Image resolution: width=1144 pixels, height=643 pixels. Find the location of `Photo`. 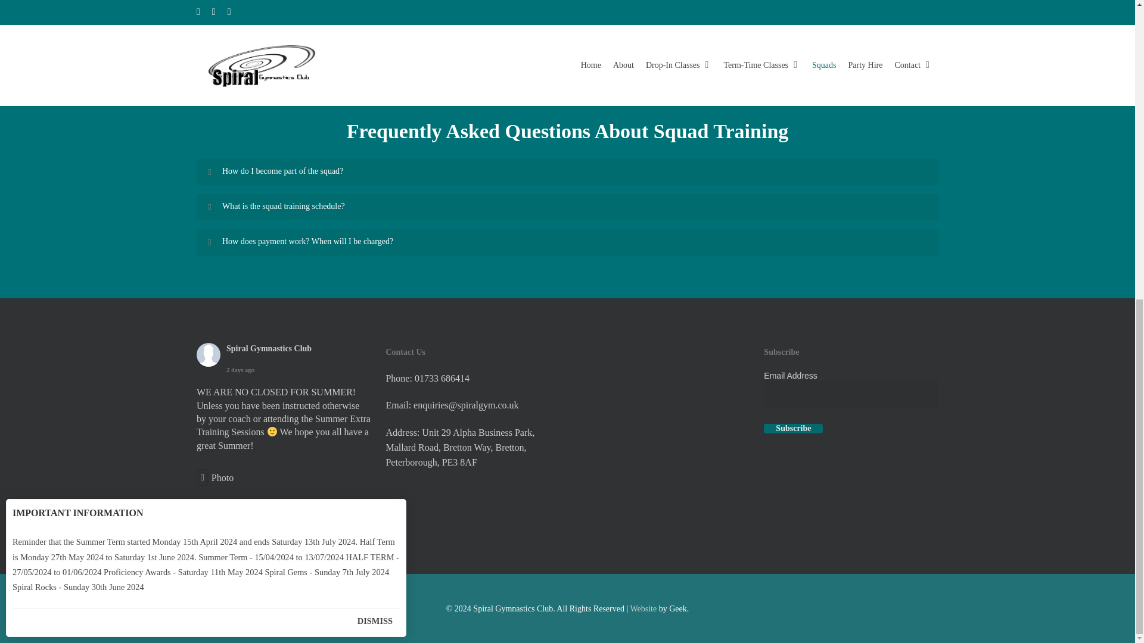

Photo is located at coordinates (214, 477).